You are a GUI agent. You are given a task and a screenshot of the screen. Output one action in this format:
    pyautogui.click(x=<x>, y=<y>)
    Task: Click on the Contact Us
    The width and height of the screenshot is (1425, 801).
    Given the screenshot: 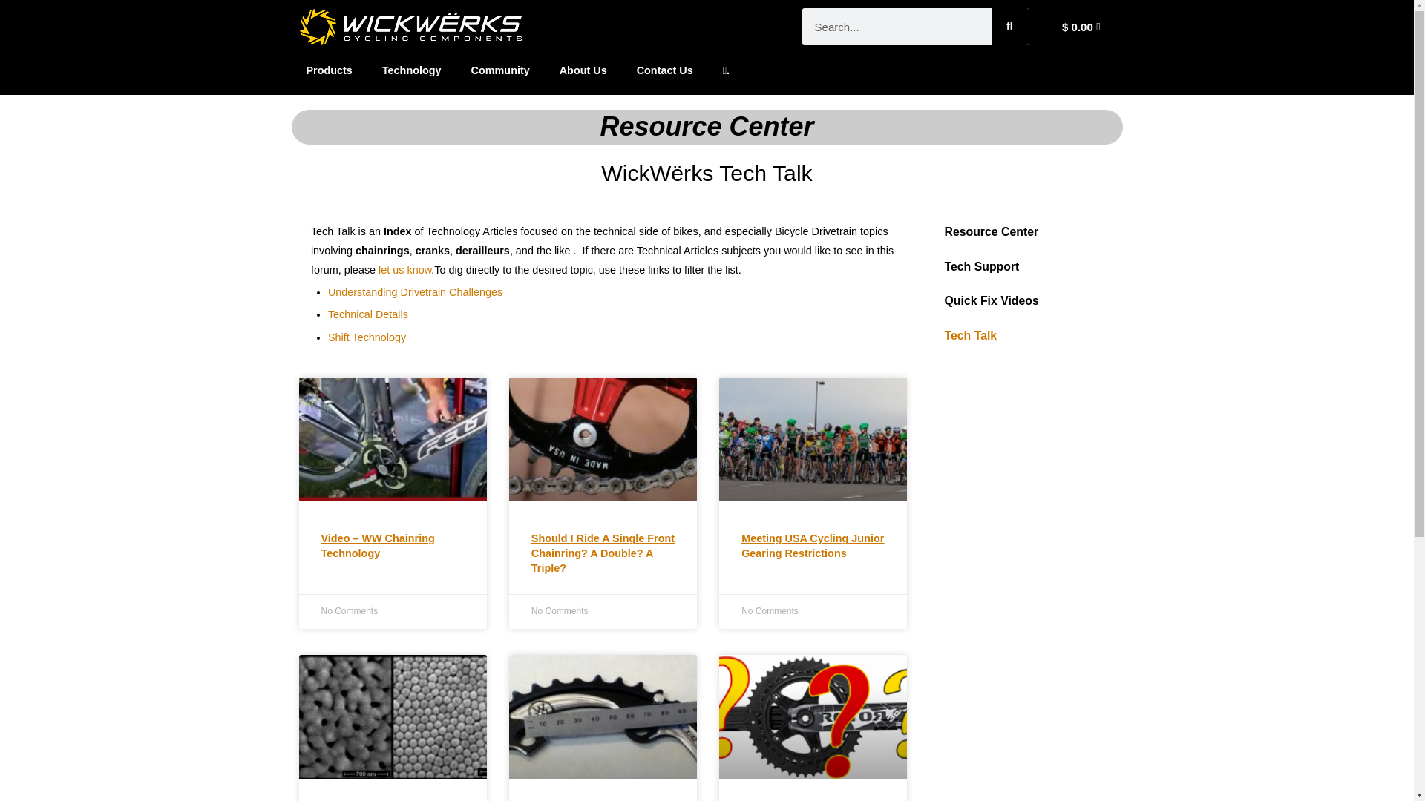 What is the action you would take?
    pyautogui.click(x=405, y=270)
    